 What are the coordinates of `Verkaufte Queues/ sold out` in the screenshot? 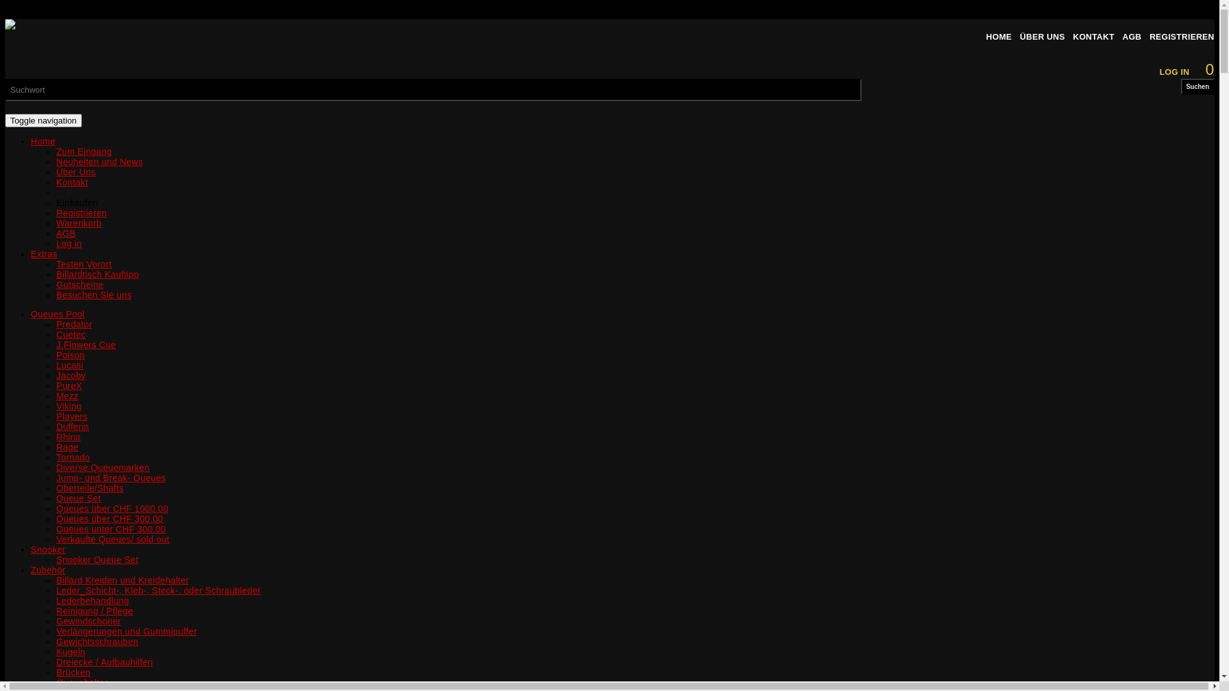 It's located at (113, 539).